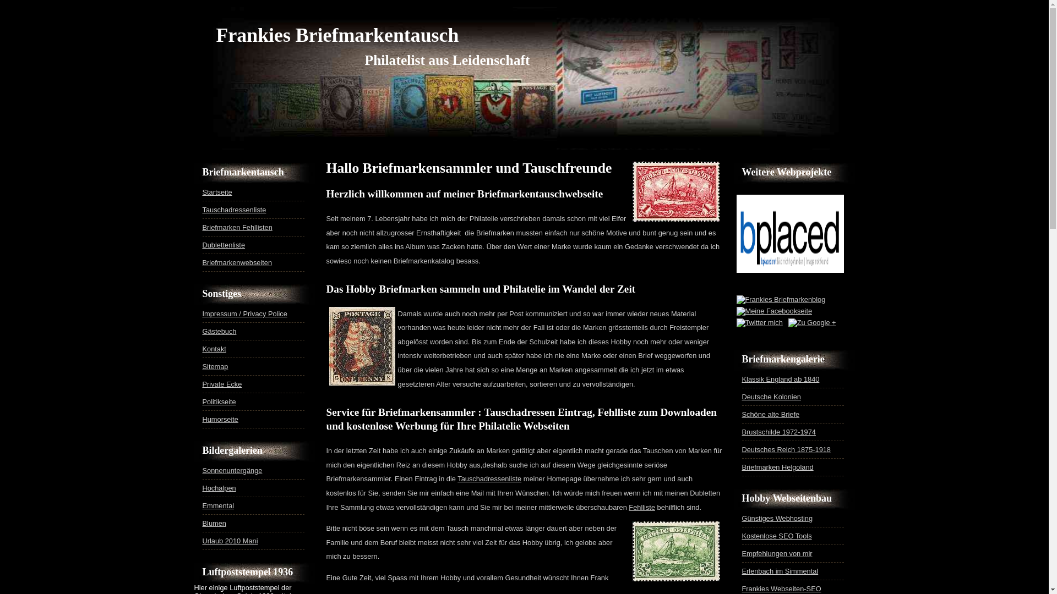 The height and width of the screenshot is (594, 1057). What do you see at coordinates (774, 311) in the screenshot?
I see `Facebook` at bounding box center [774, 311].